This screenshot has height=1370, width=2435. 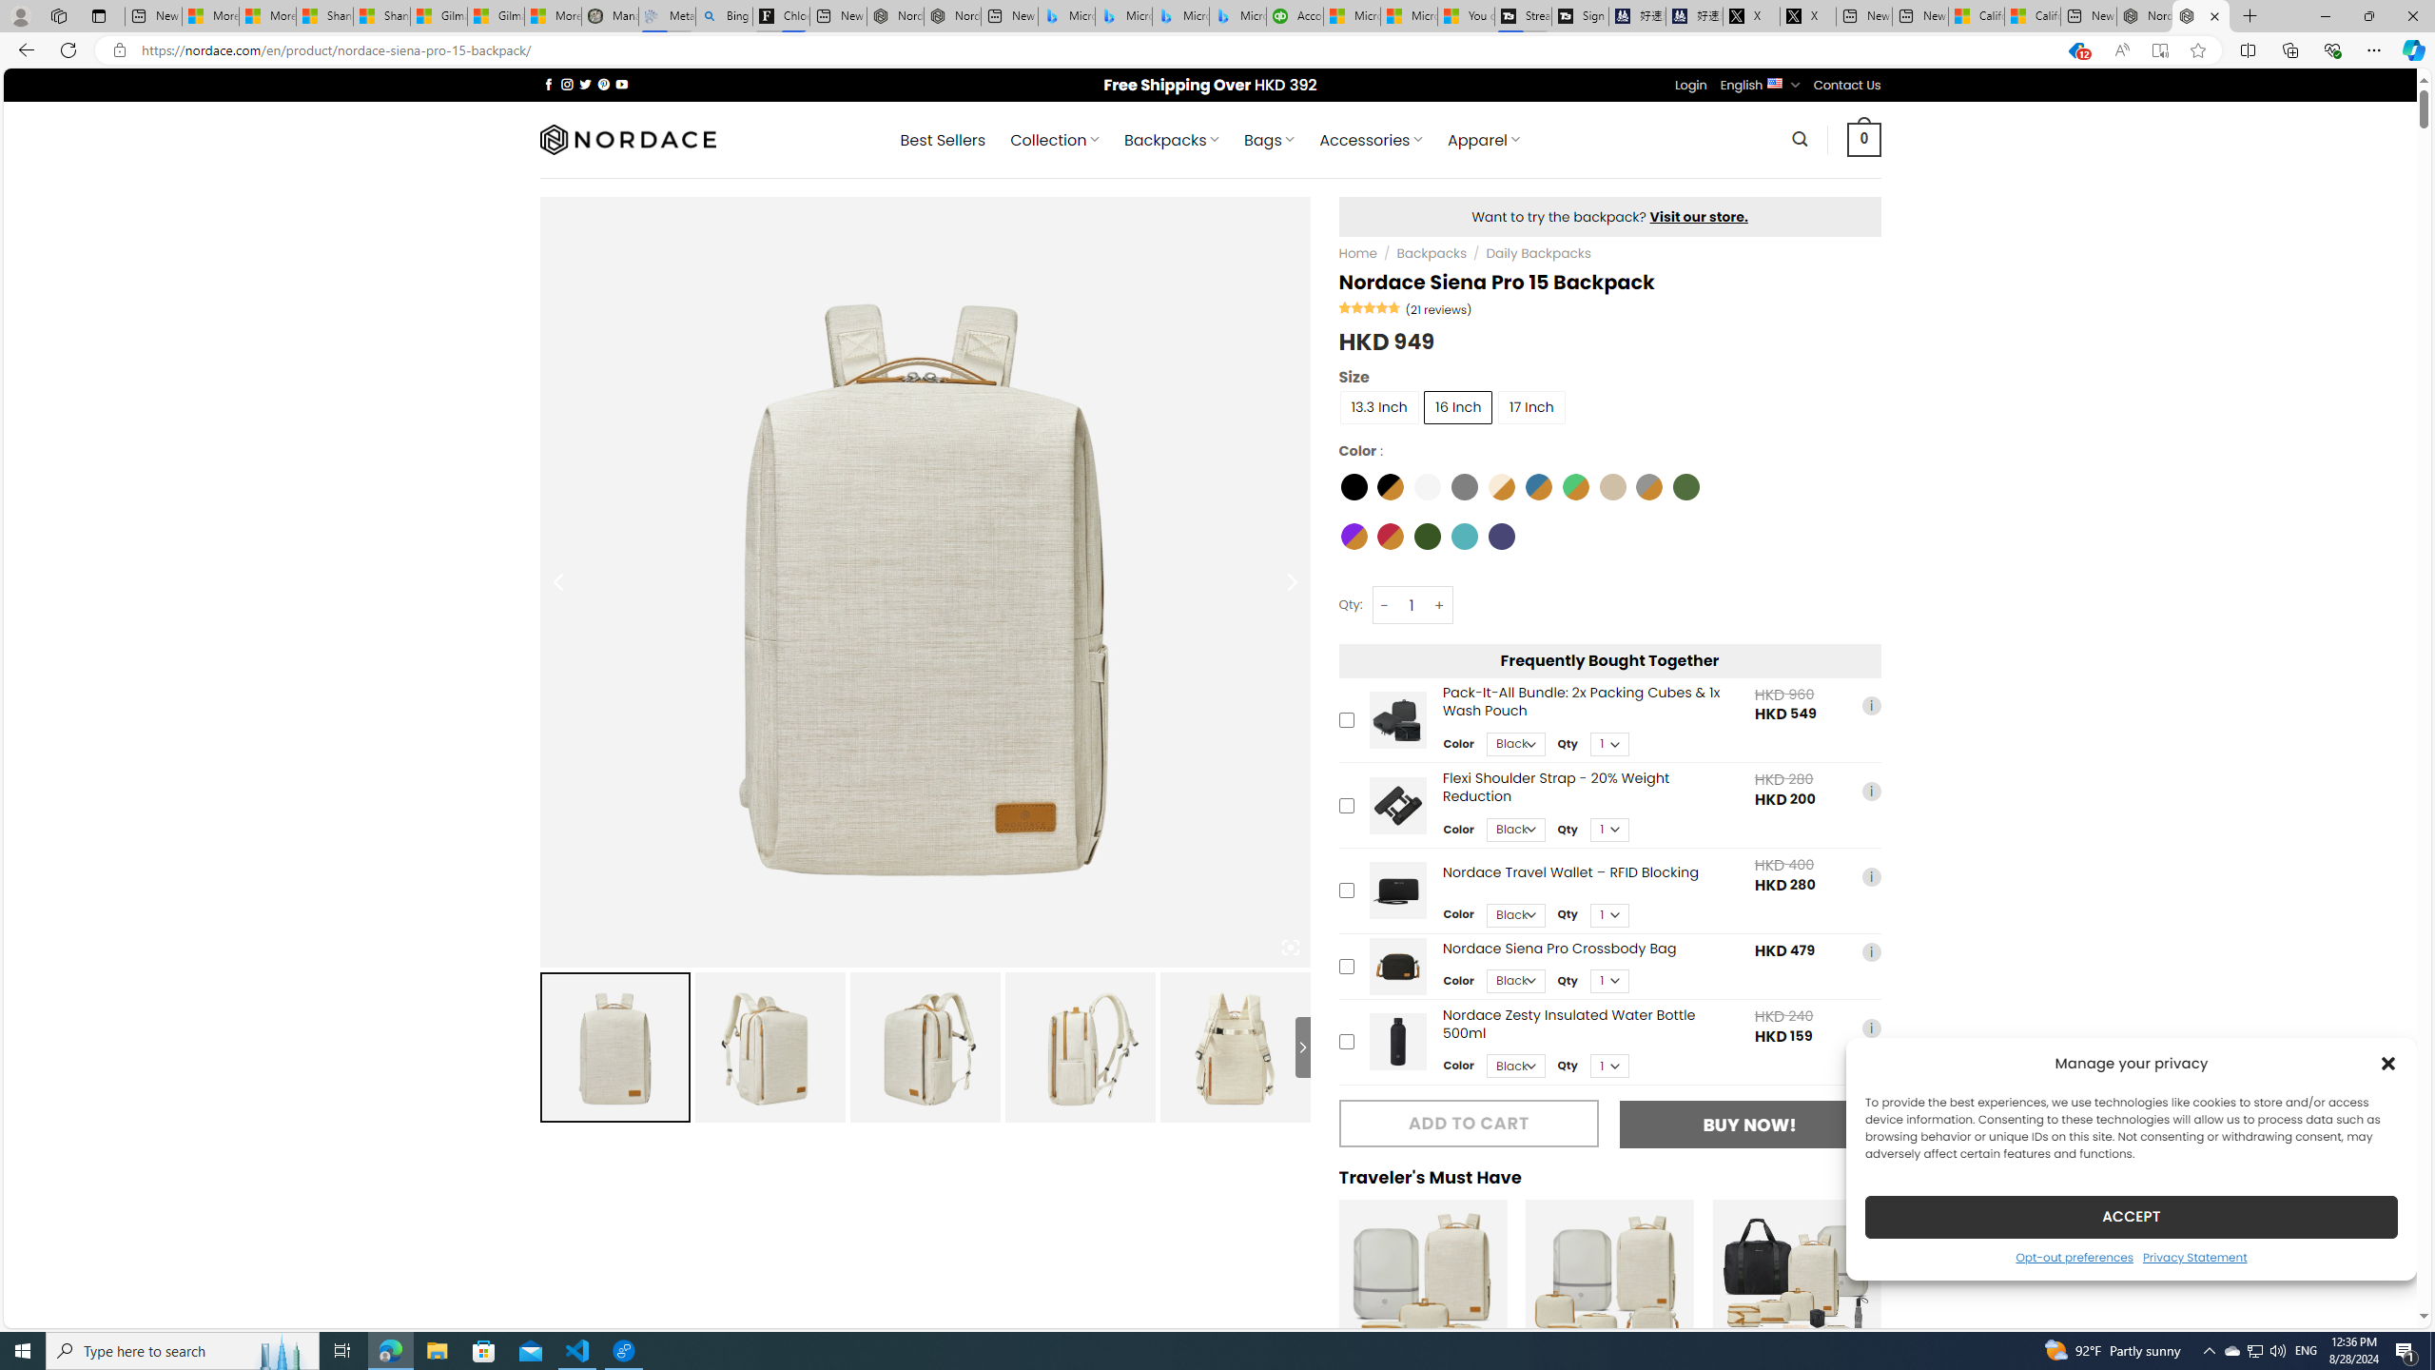 I want to click on Copilot (Ctrl+Shift+.), so click(x=2412, y=49).